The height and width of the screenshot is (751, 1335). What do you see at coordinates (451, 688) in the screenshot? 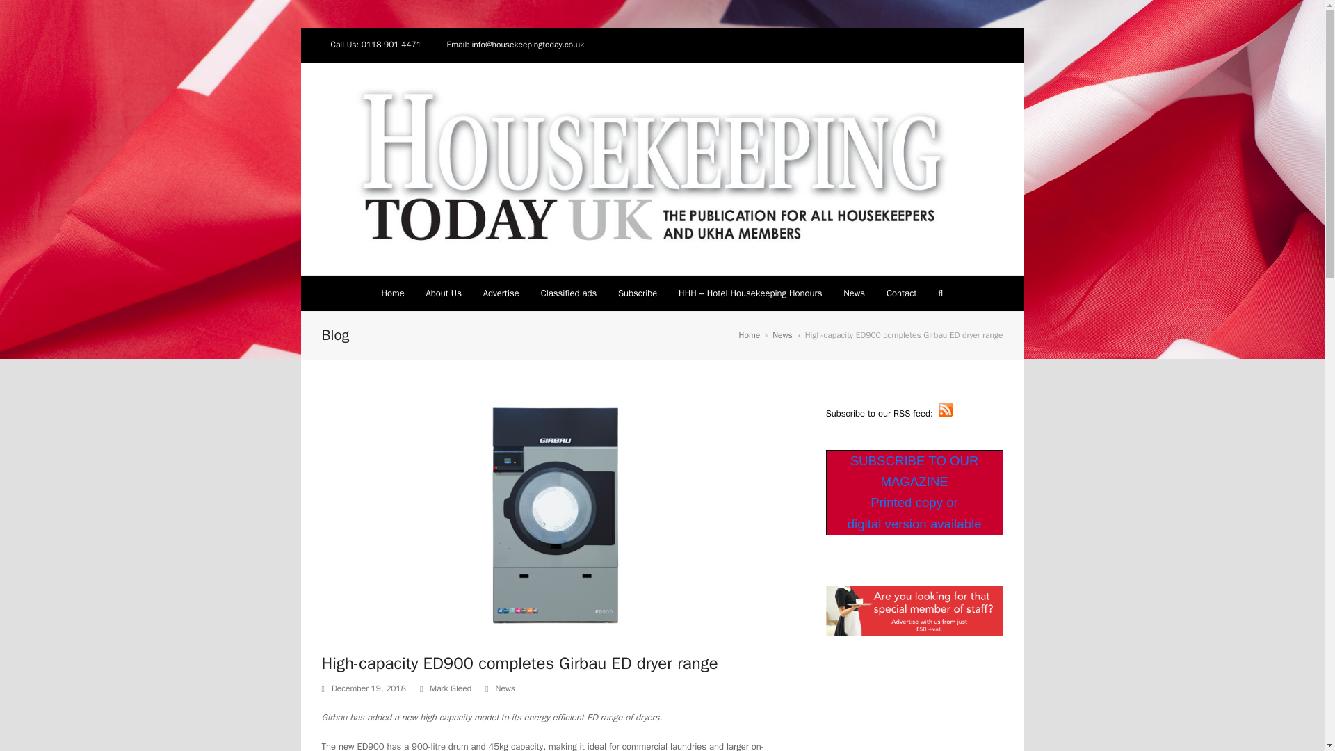
I see `Mark Gleed` at bounding box center [451, 688].